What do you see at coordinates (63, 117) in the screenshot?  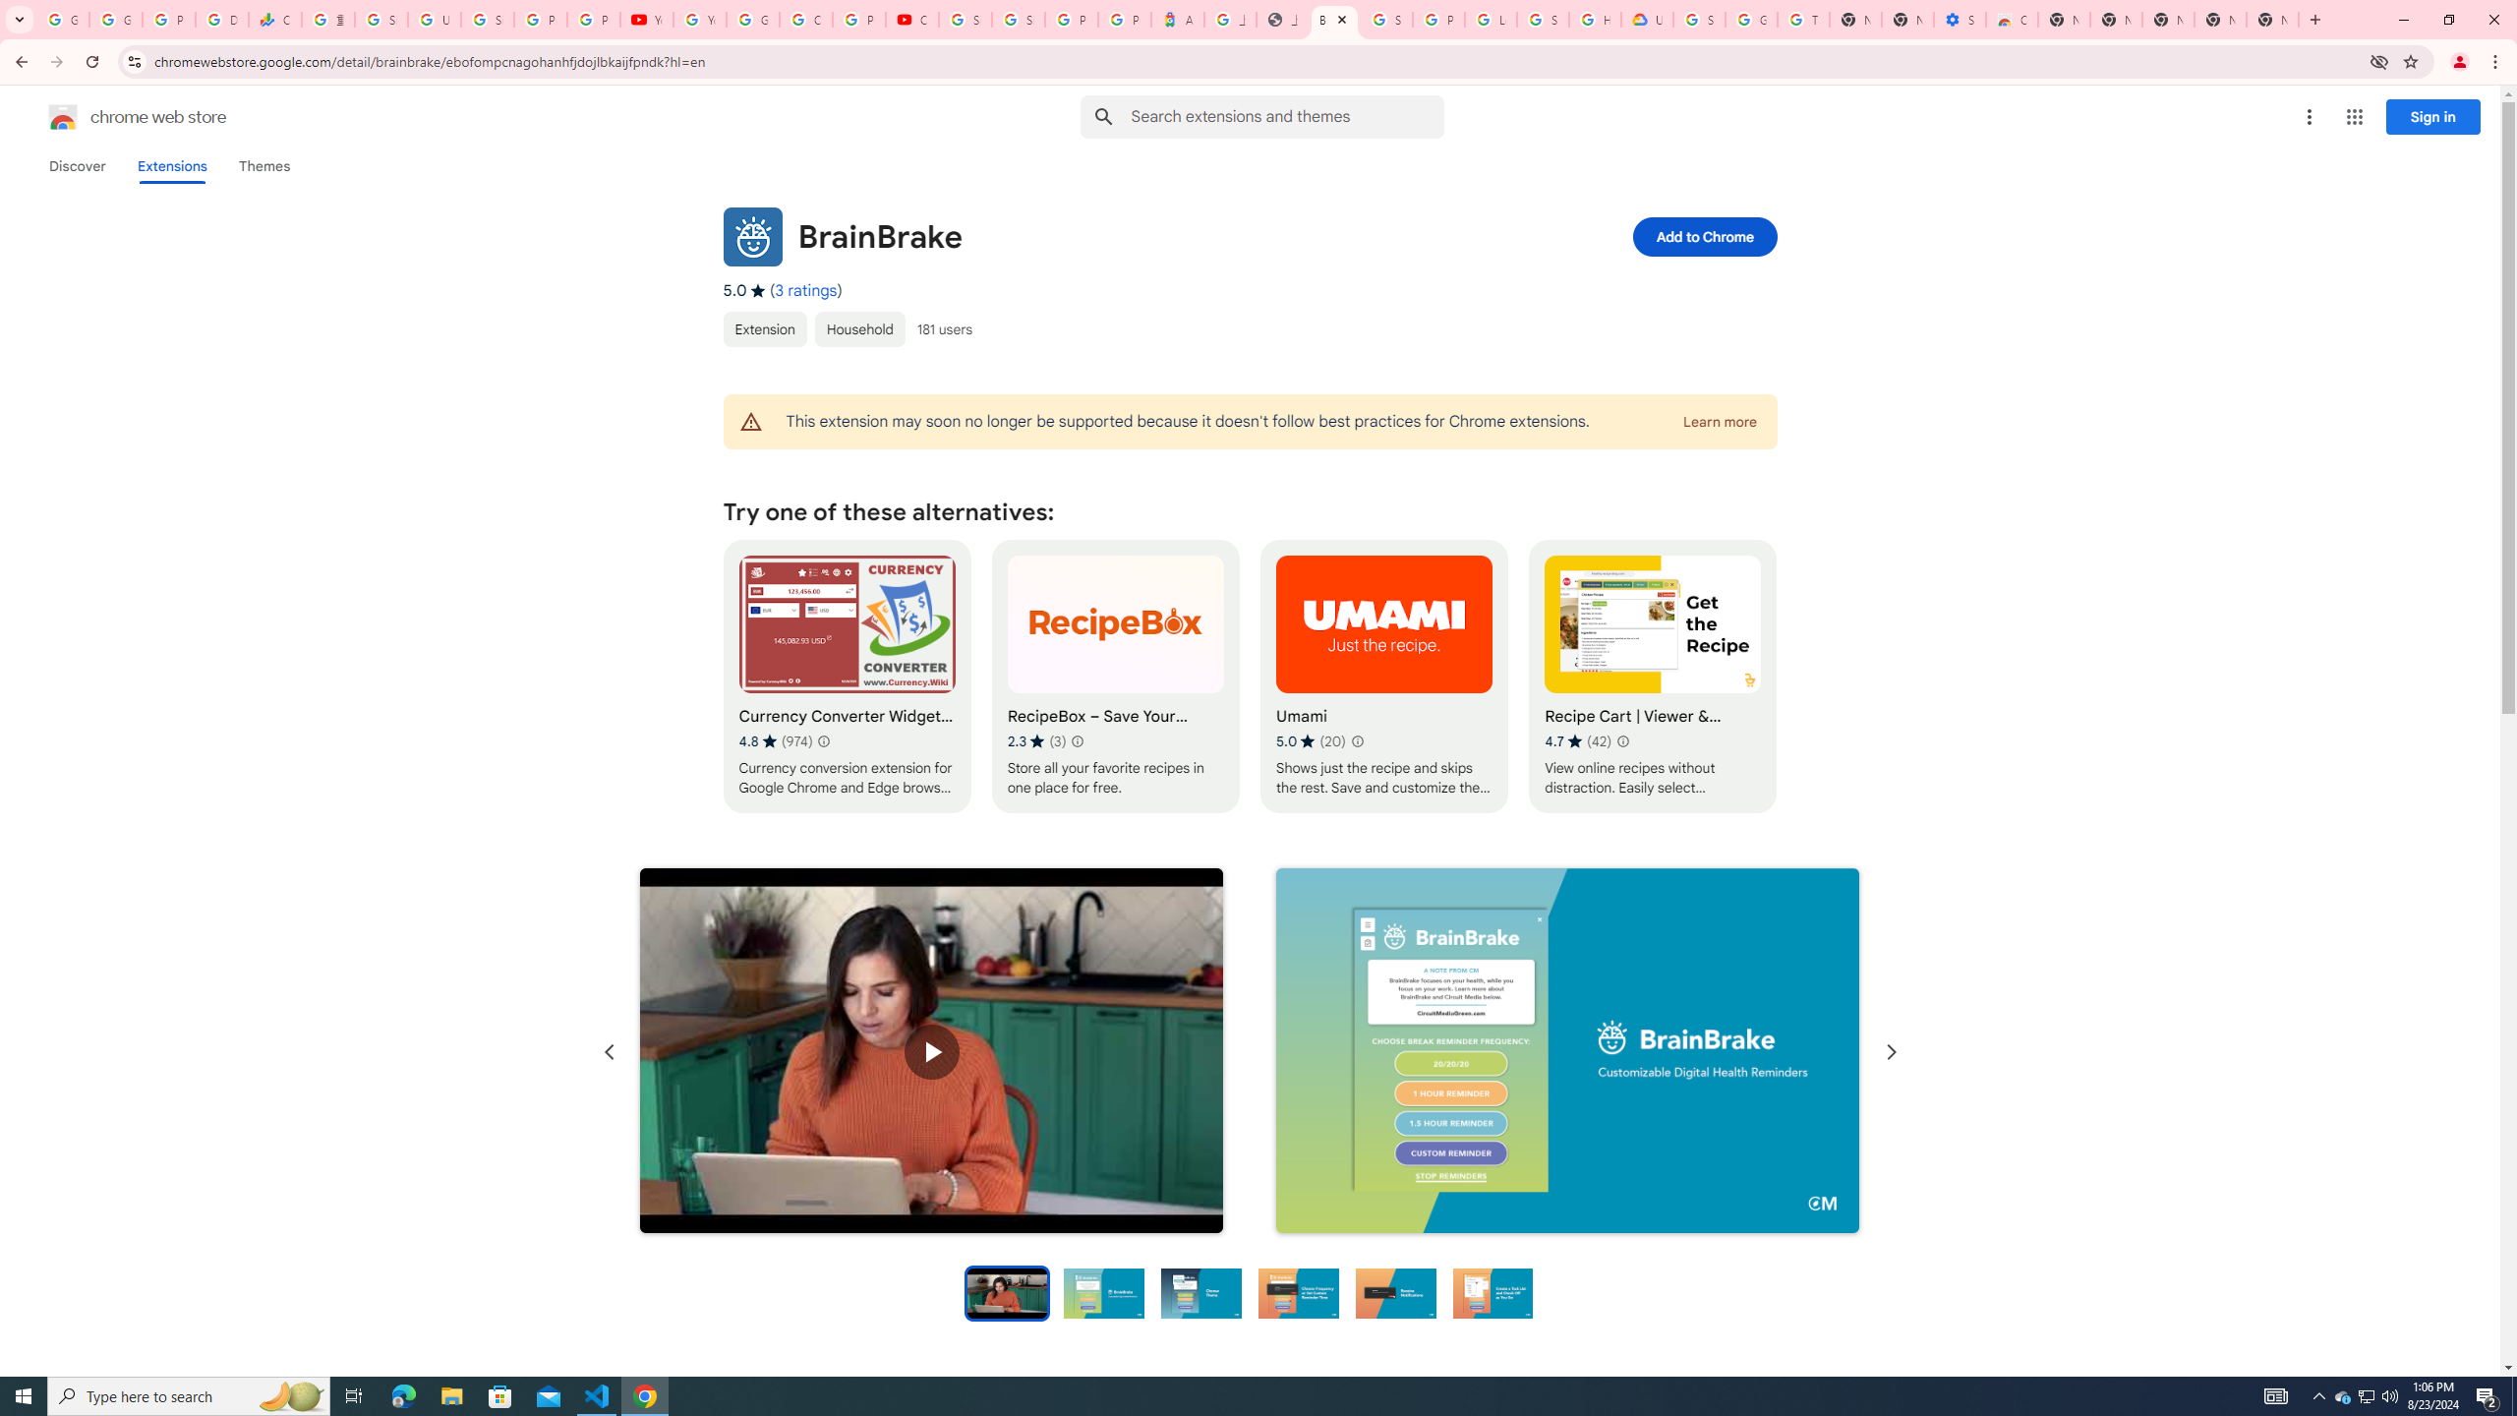 I see `Chrome Web Store logo` at bounding box center [63, 117].